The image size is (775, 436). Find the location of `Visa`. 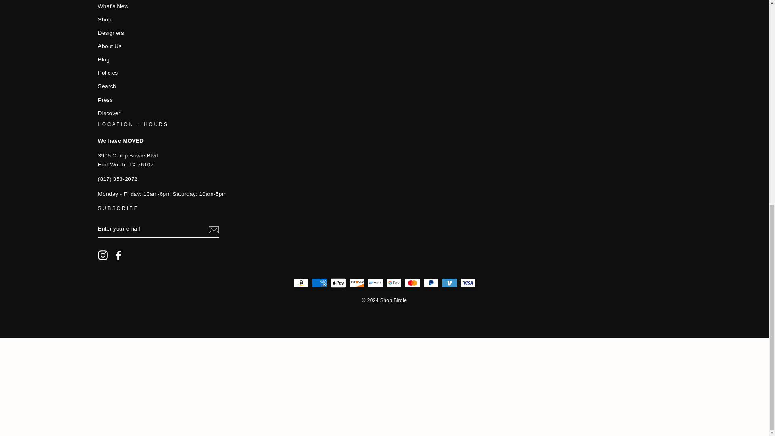

Visa is located at coordinates (468, 283).